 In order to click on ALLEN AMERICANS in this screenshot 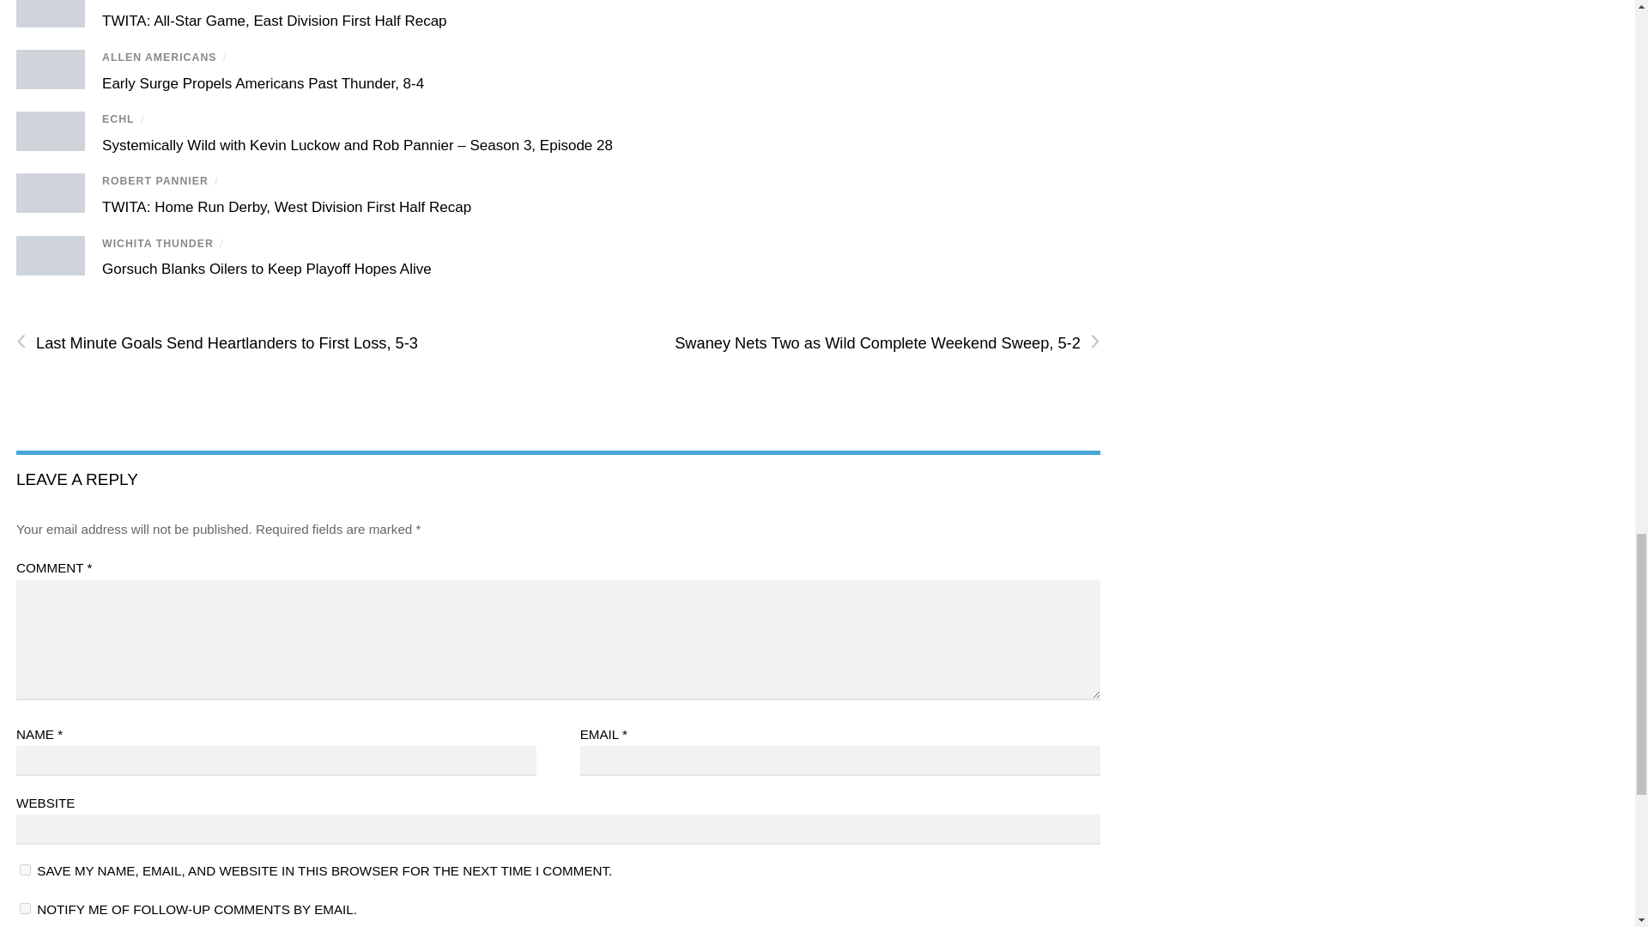, I will do `click(159, 58)`.